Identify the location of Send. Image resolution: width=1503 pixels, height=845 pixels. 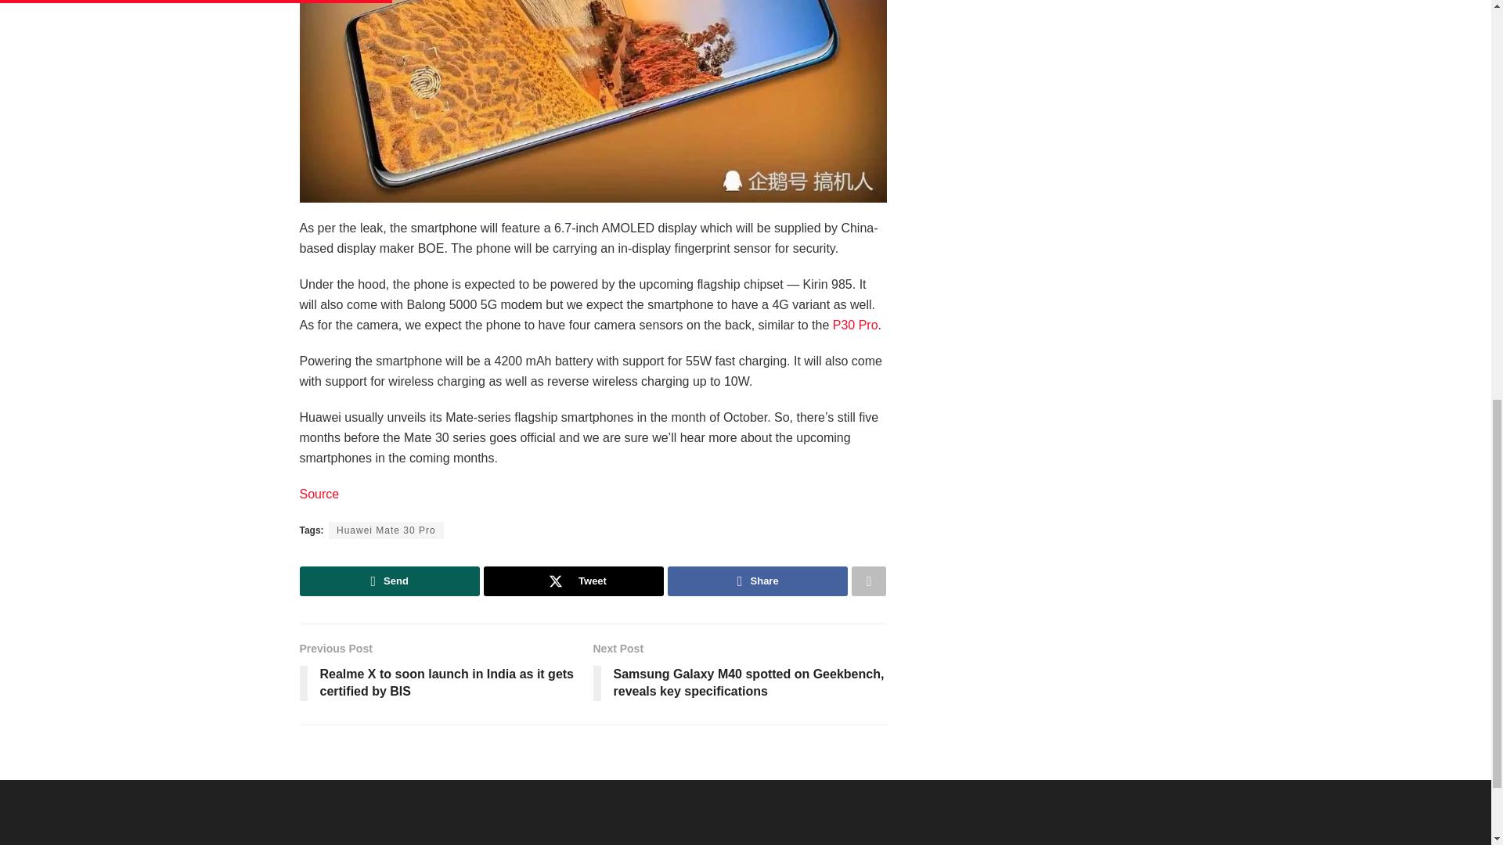
(389, 581).